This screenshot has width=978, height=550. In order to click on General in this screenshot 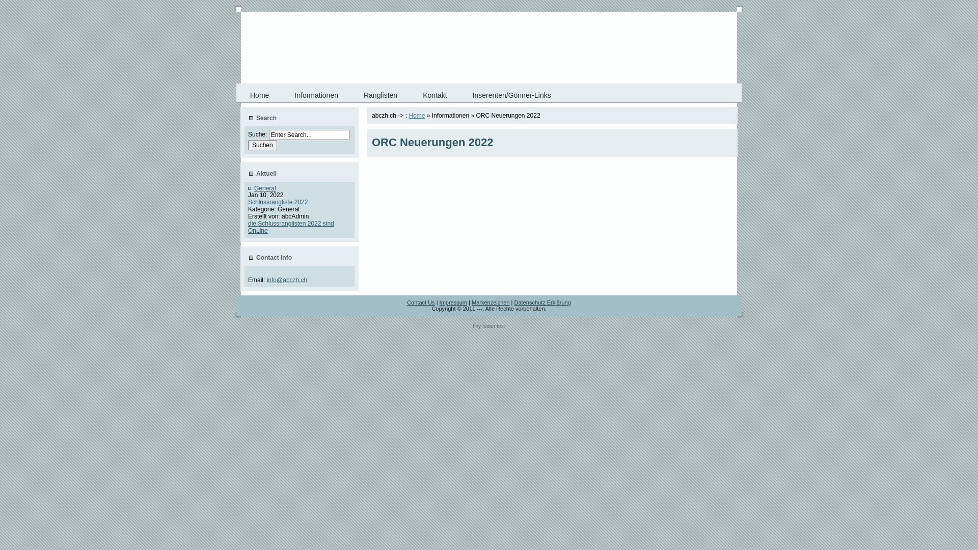, I will do `click(265, 188)`.